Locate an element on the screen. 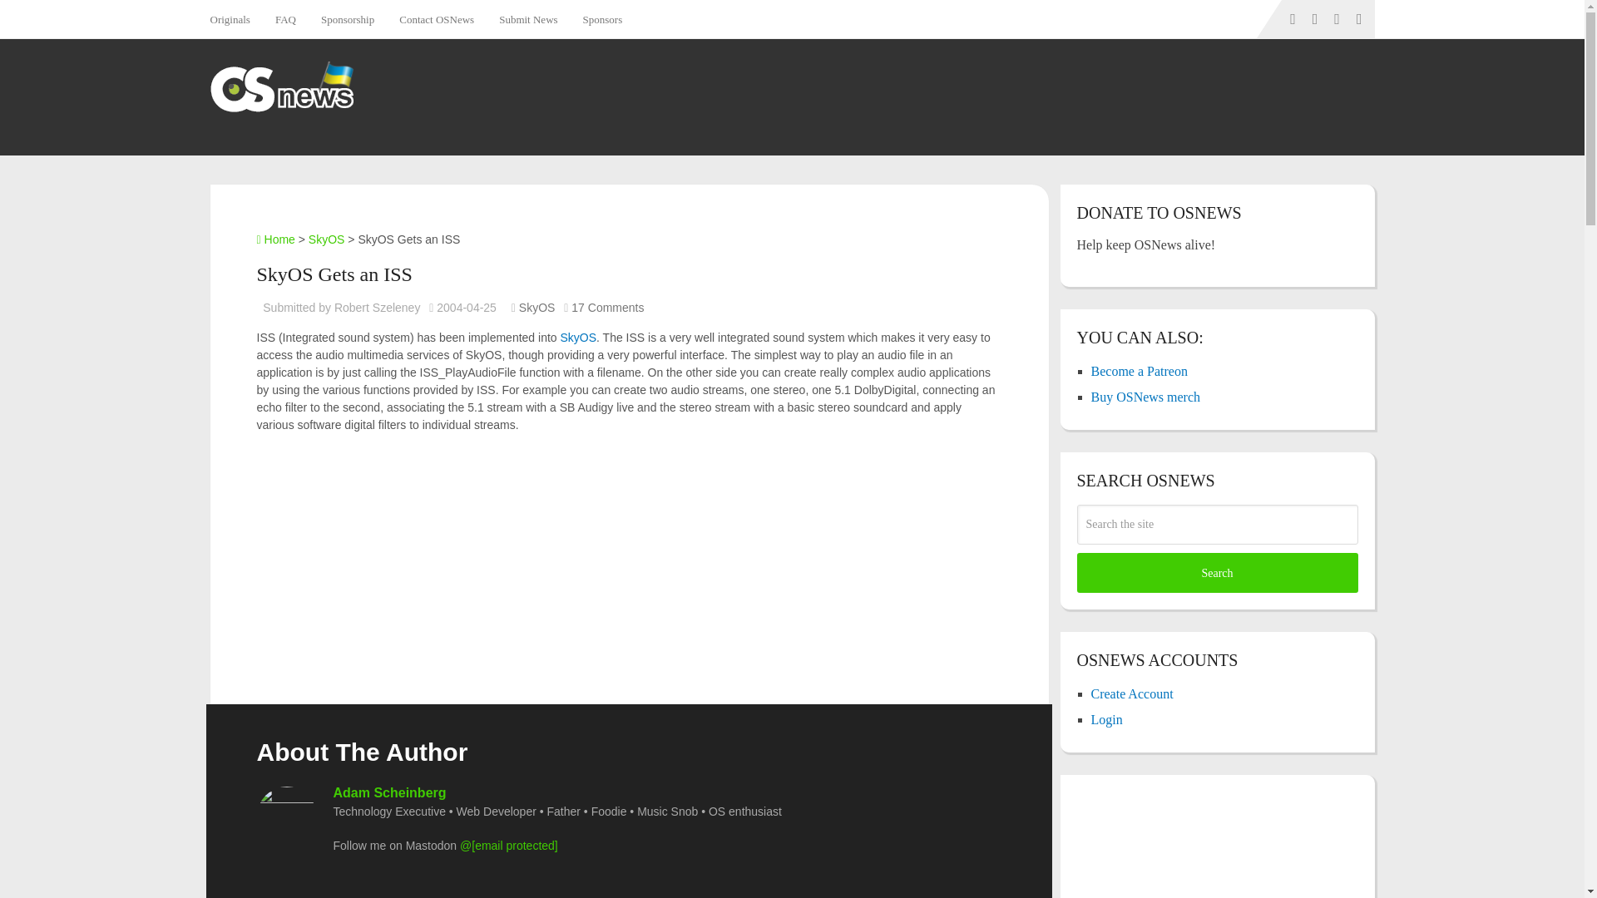   Home is located at coordinates (274, 239).